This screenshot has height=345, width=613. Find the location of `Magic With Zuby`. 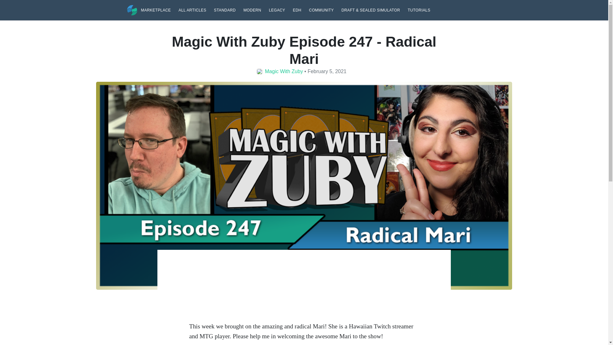

Magic With Zuby is located at coordinates (284, 71).